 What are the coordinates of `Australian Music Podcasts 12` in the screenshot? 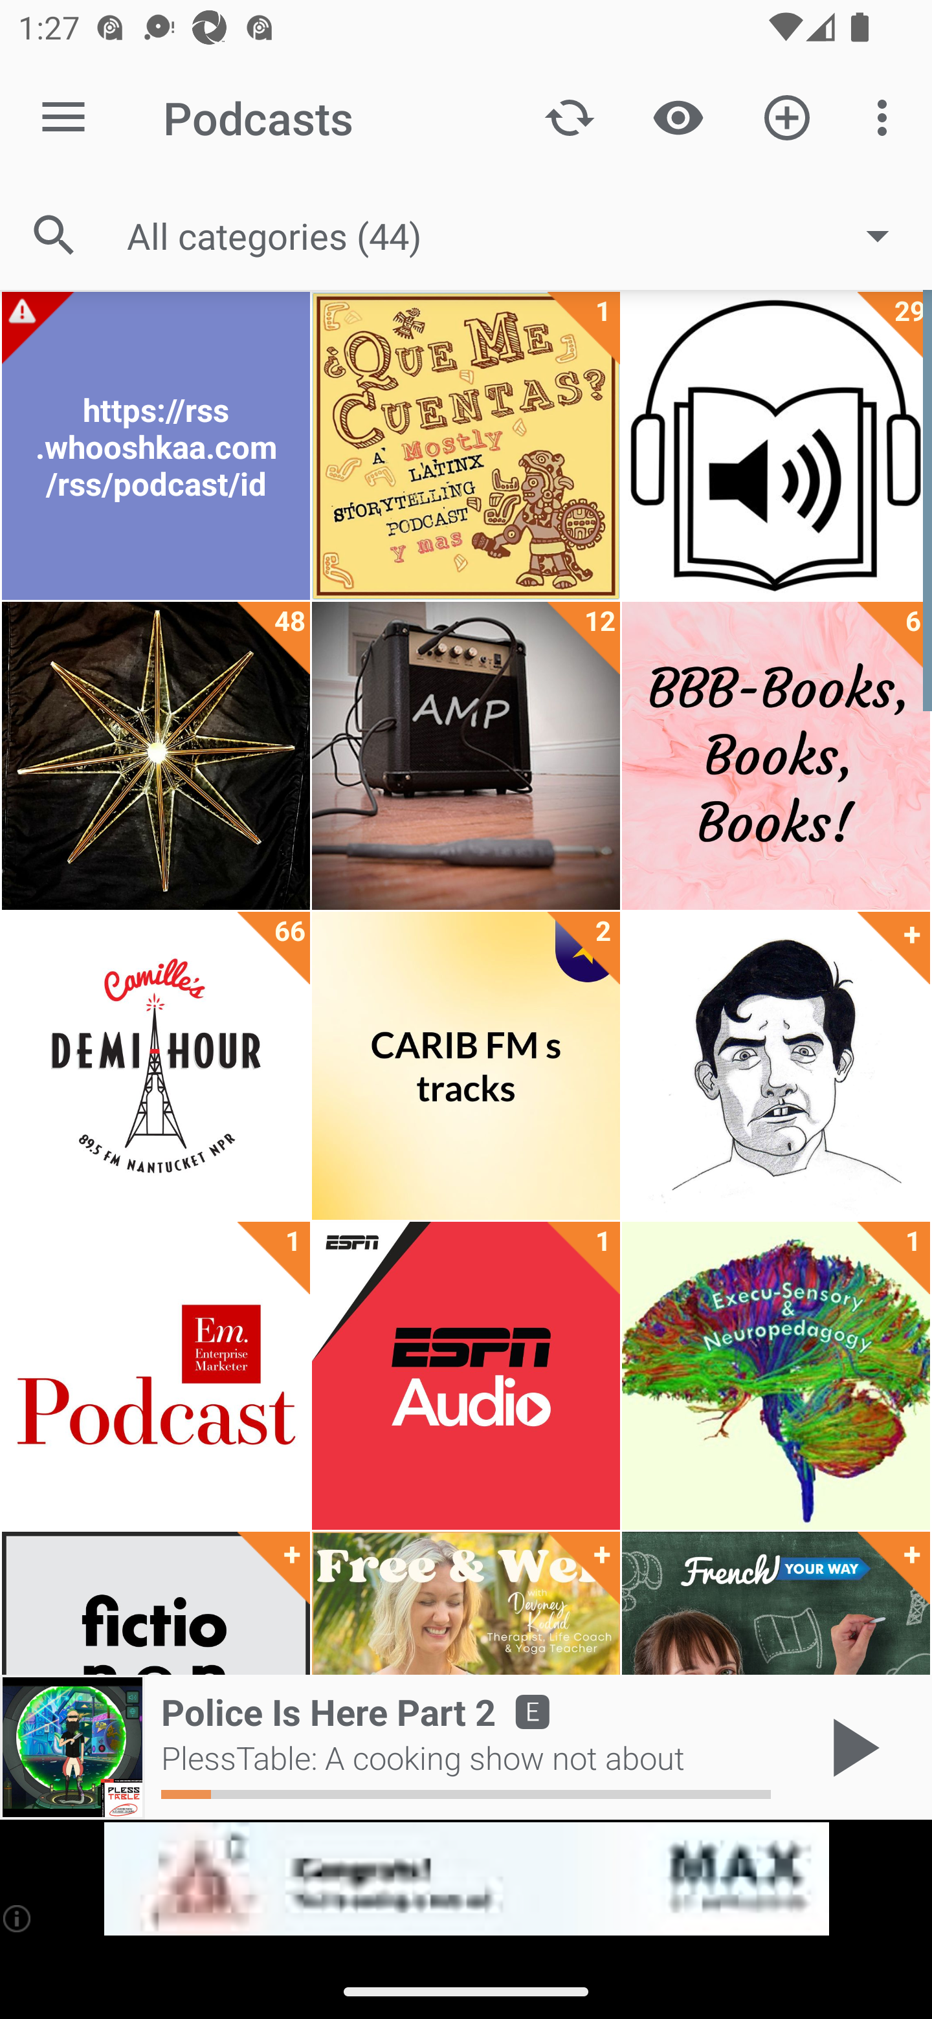 It's located at (466, 756).